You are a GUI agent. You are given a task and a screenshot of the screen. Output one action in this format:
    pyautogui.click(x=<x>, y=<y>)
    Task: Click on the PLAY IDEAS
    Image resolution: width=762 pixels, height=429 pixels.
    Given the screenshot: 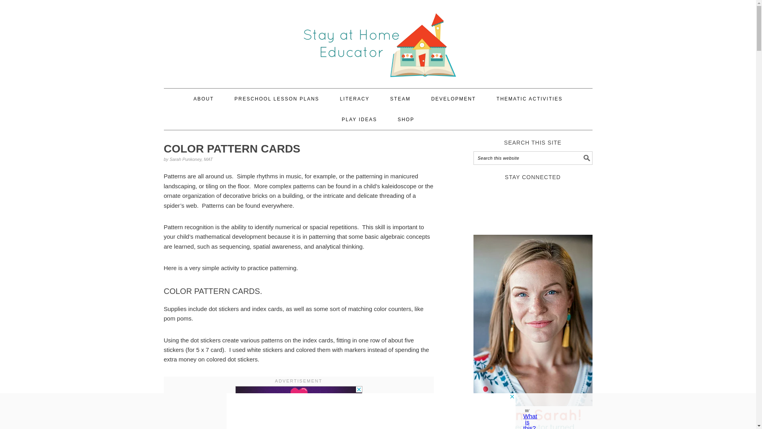 What is the action you would take?
    pyautogui.click(x=359, y=120)
    